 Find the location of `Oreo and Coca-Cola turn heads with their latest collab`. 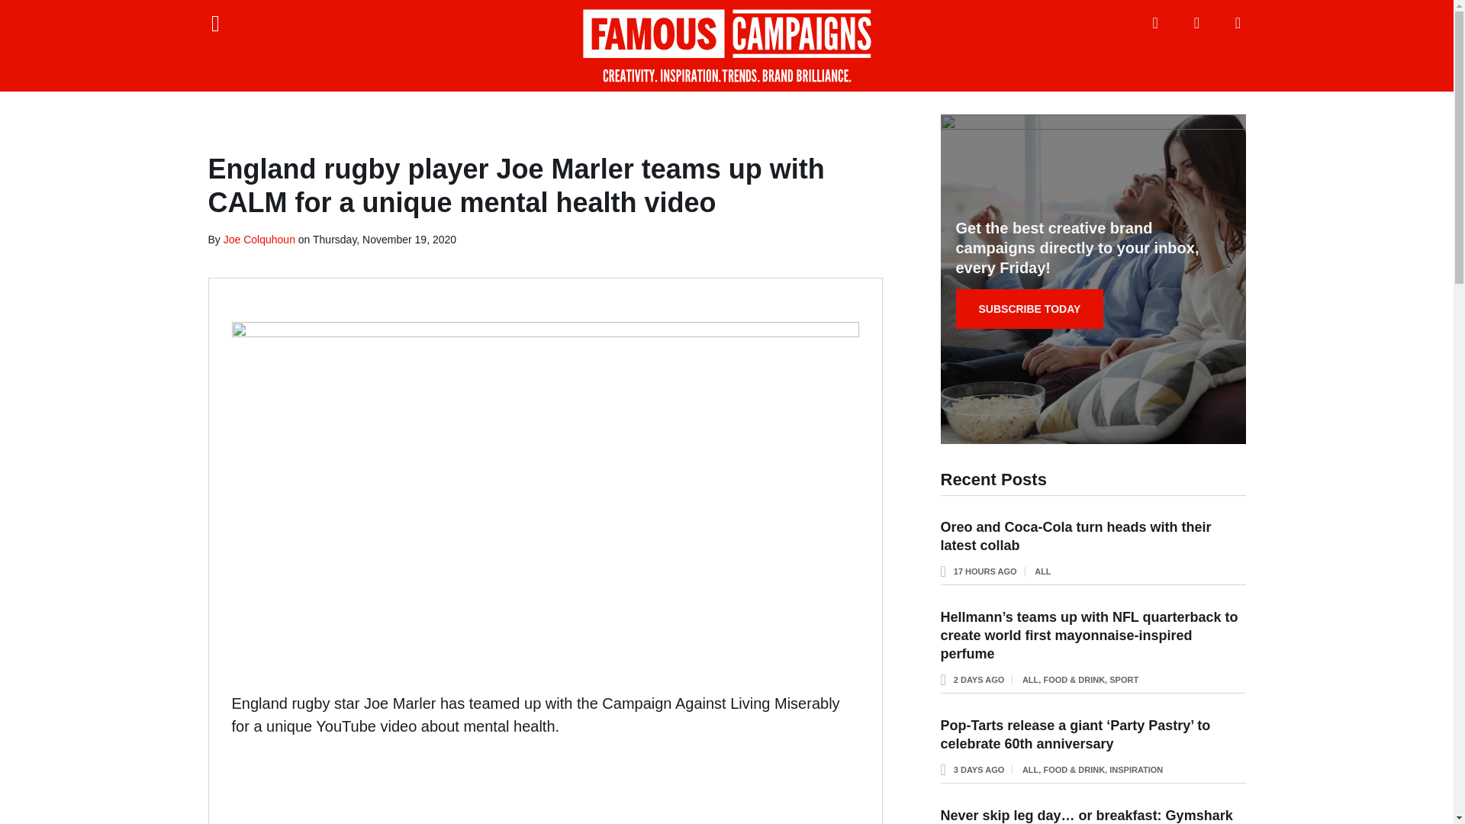

Oreo and Coca-Cola turn heads with their latest collab is located at coordinates (1076, 536).